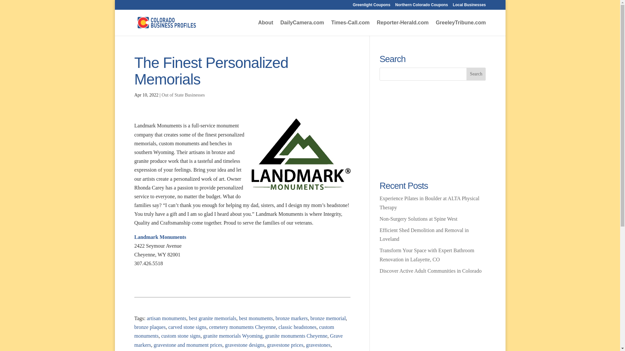 The image size is (625, 351). I want to click on Northern Colorado Coupons, so click(421, 6).